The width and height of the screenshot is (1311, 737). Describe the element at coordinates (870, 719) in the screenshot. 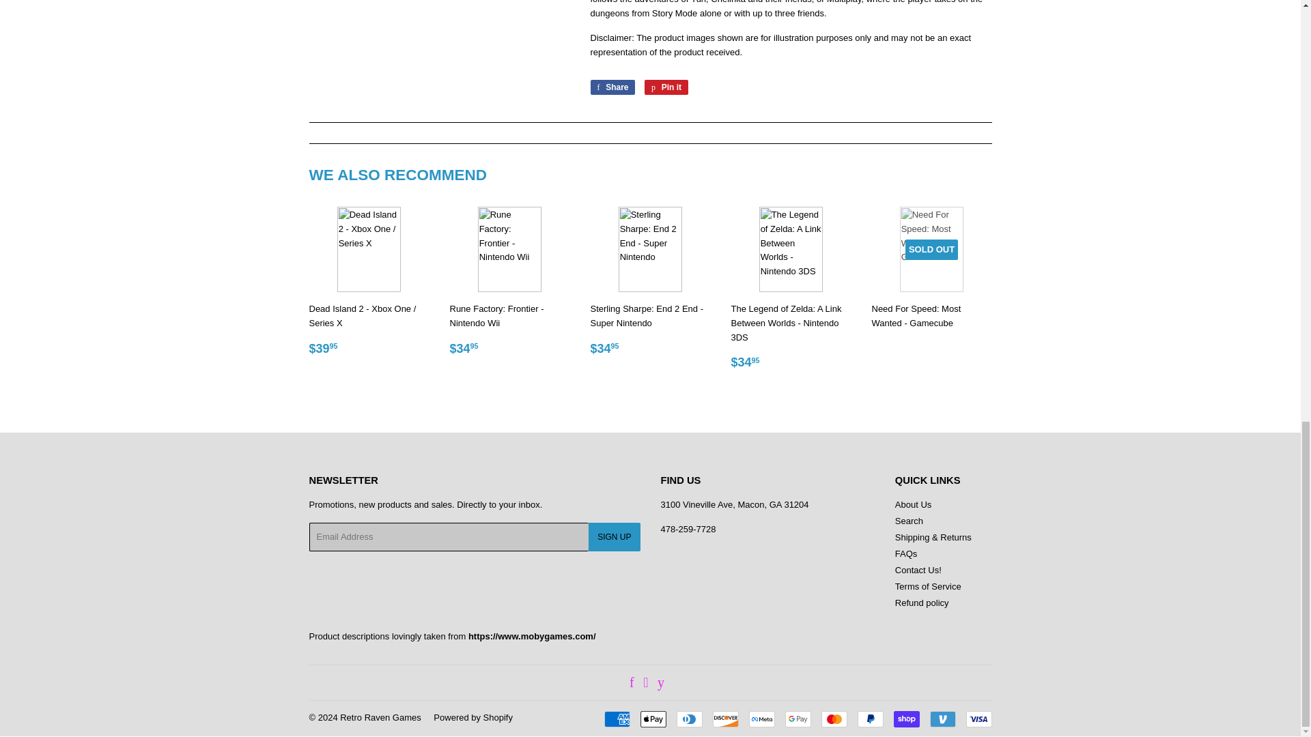

I see `PayPal` at that location.